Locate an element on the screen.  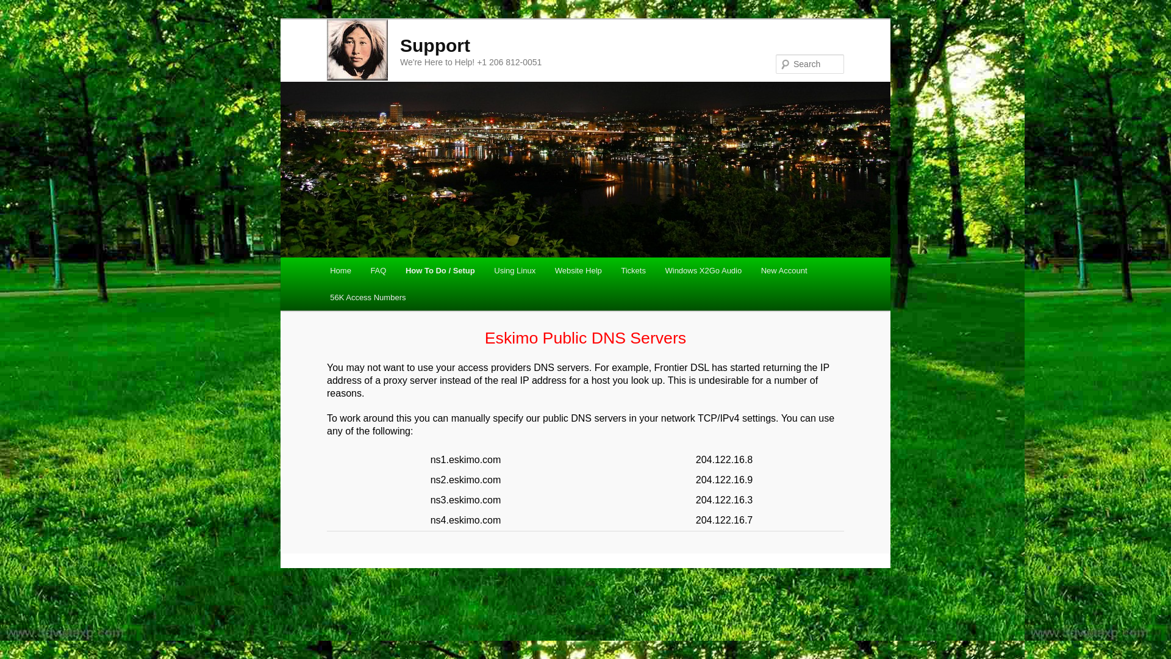
Using Linux is located at coordinates (514, 271).